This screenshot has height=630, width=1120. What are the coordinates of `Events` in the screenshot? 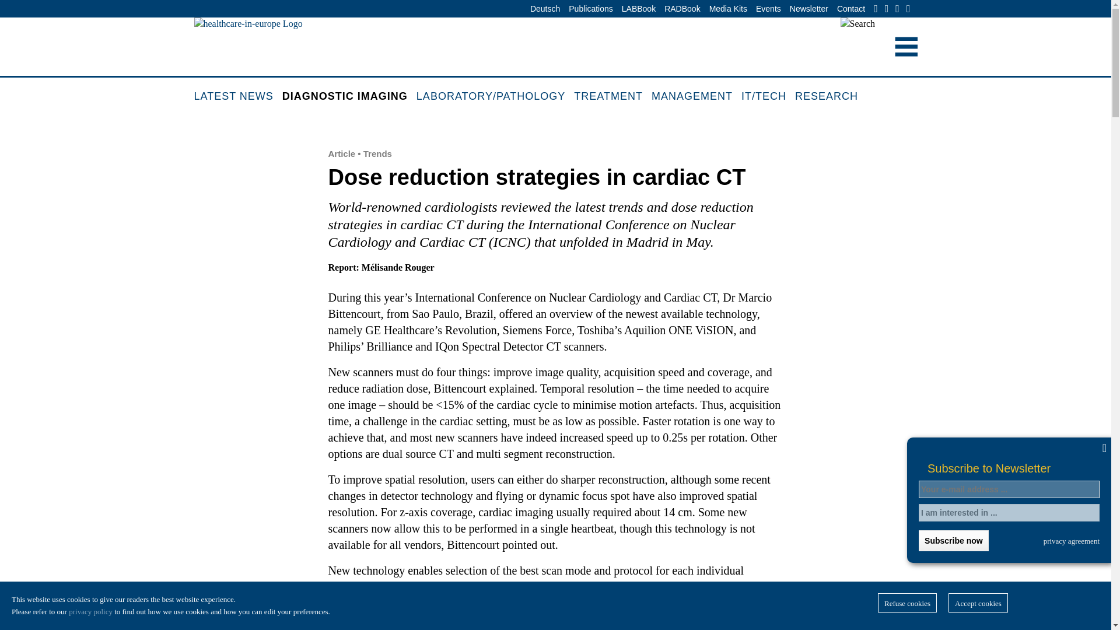 It's located at (768, 9).